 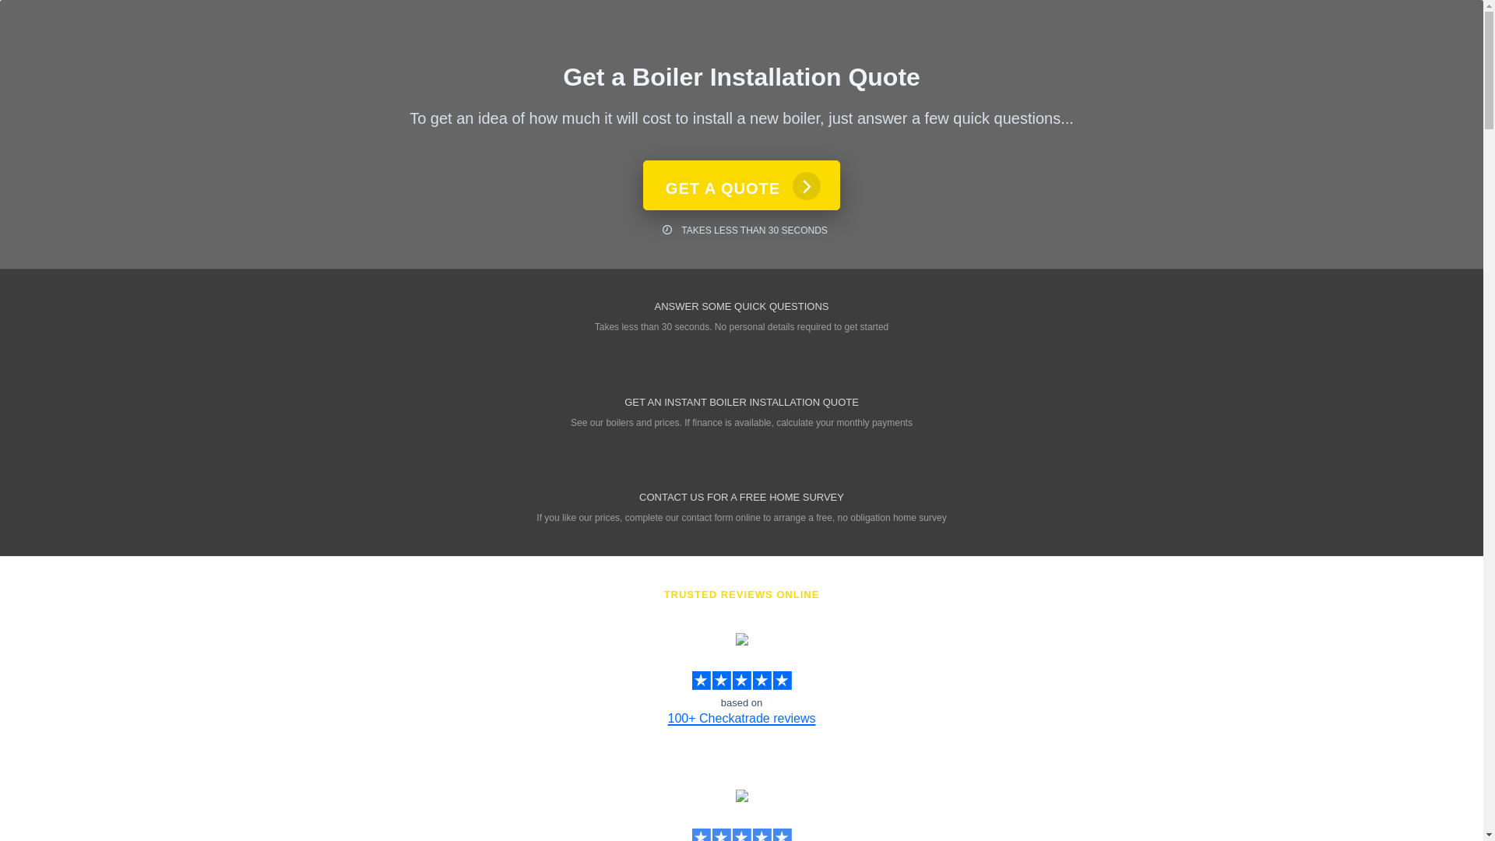 What do you see at coordinates (701, 680) in the screenshot?
I see `Star` at bounding box center [701, 680].